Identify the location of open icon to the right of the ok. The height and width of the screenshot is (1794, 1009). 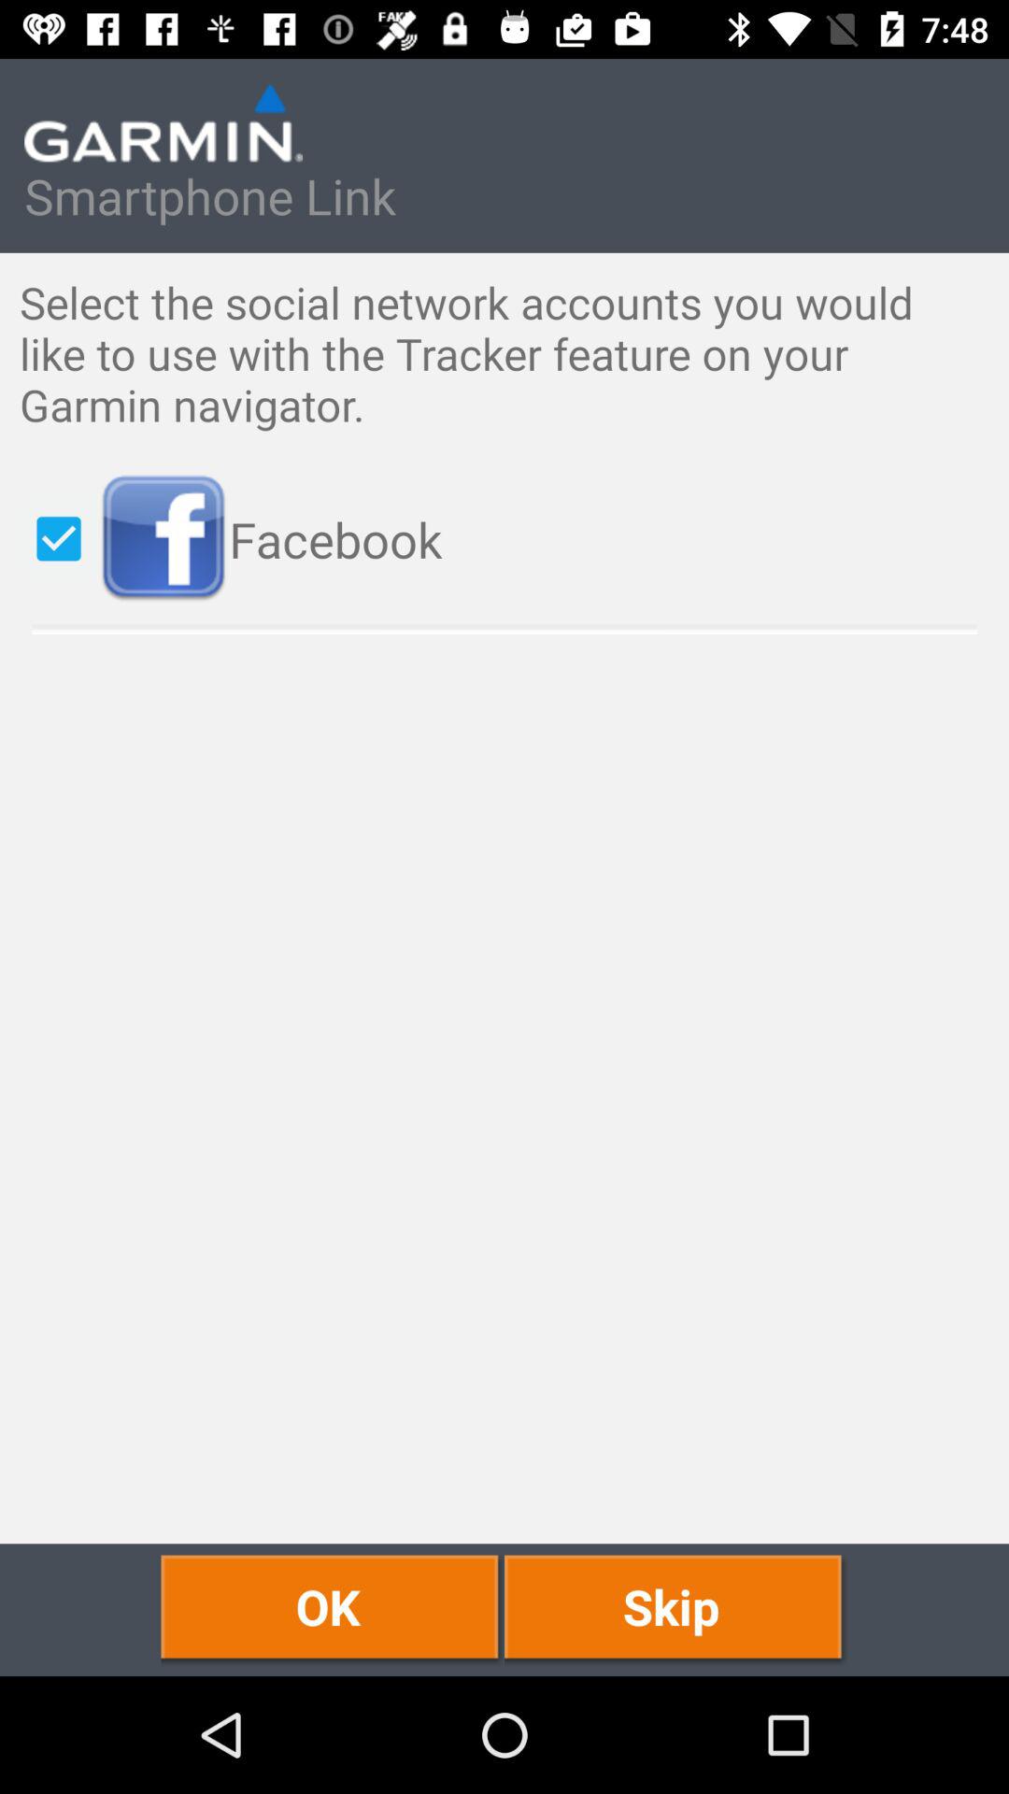
(676, 1609).